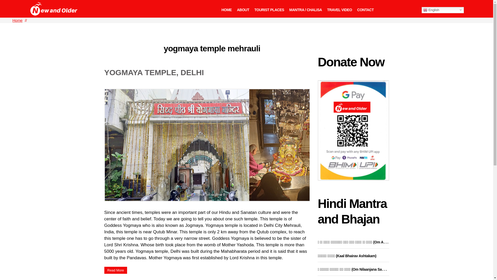 This screenshot has height=280, width=497. What do you see at coordinates (17, 20) in the screenshot?
I see `Home` at bounding box center [17, 20].